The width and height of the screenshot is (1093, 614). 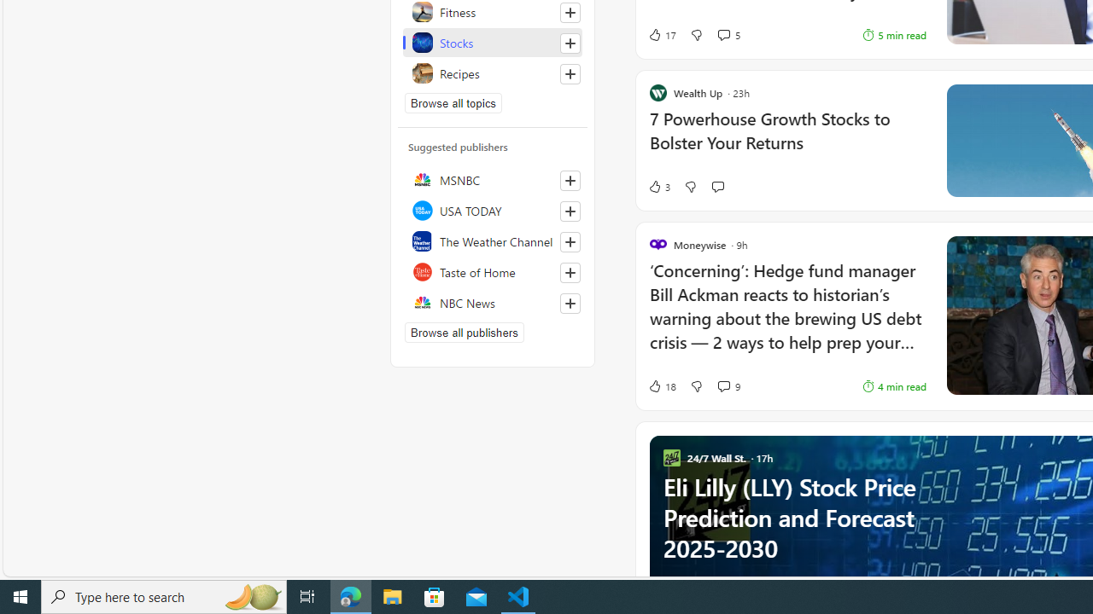 What do you see at coordinates (493, 302) in the screenshot?
I see `NBC News` at bounding box center [493, 302].